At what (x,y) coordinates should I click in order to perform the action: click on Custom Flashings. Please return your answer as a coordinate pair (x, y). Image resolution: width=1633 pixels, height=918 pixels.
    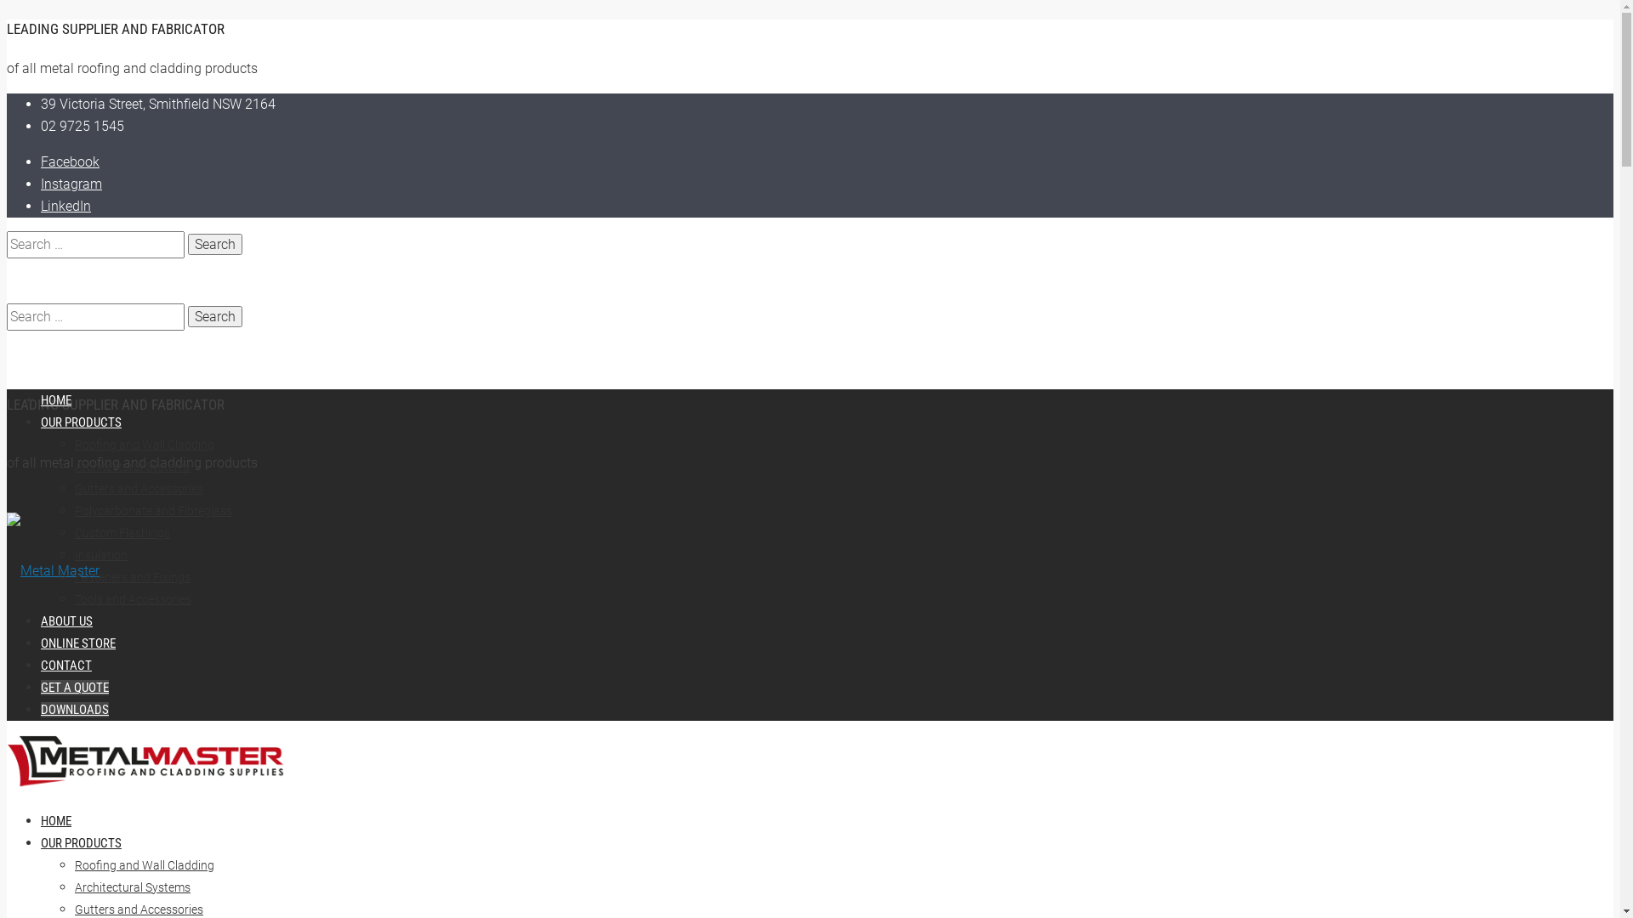
    Looking at the image, I should click on (122, 532).